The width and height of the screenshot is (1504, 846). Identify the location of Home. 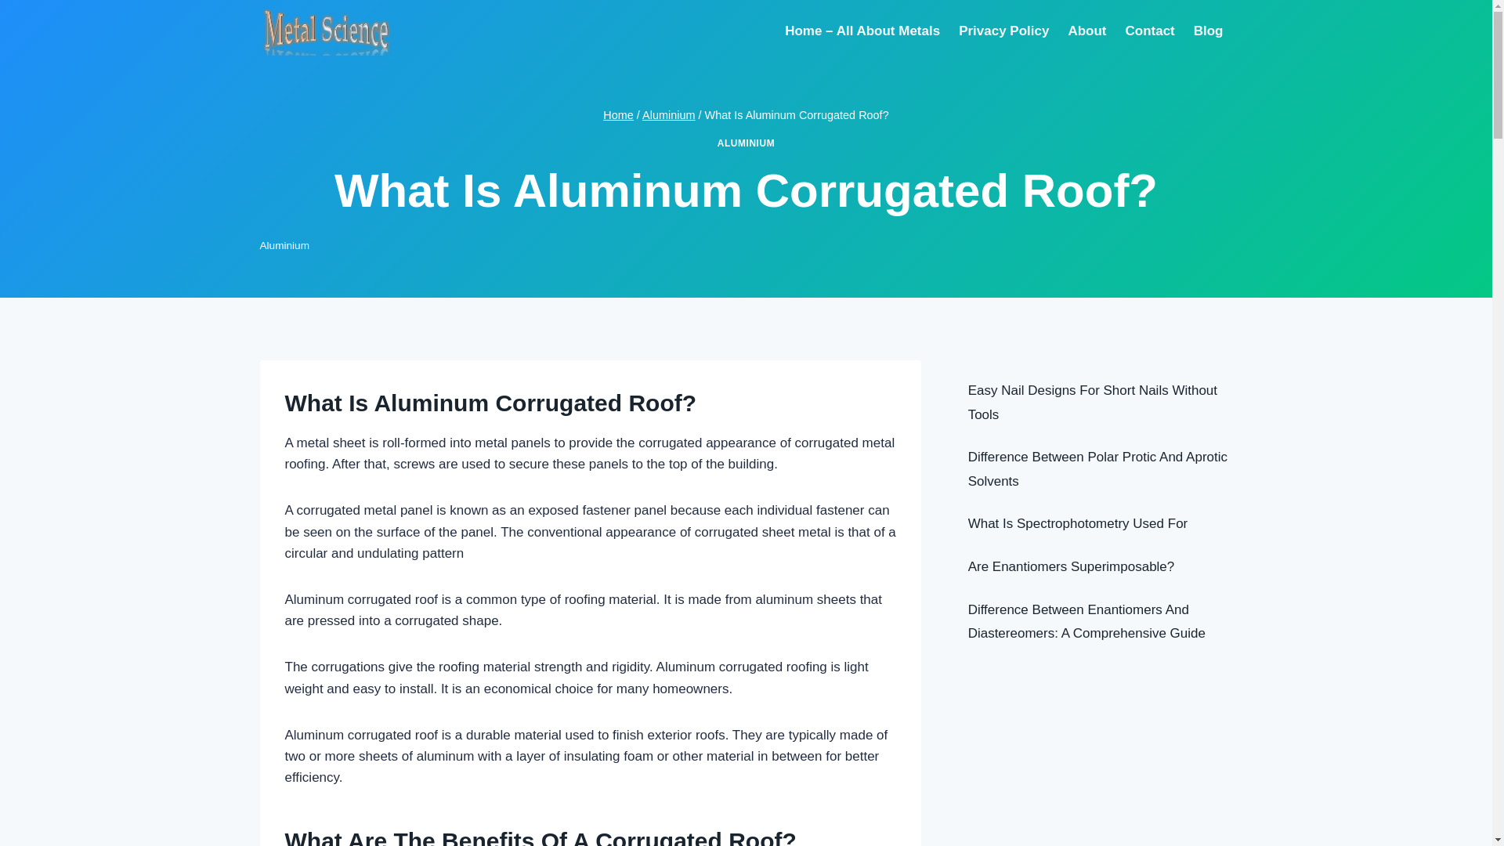
(617, 115).